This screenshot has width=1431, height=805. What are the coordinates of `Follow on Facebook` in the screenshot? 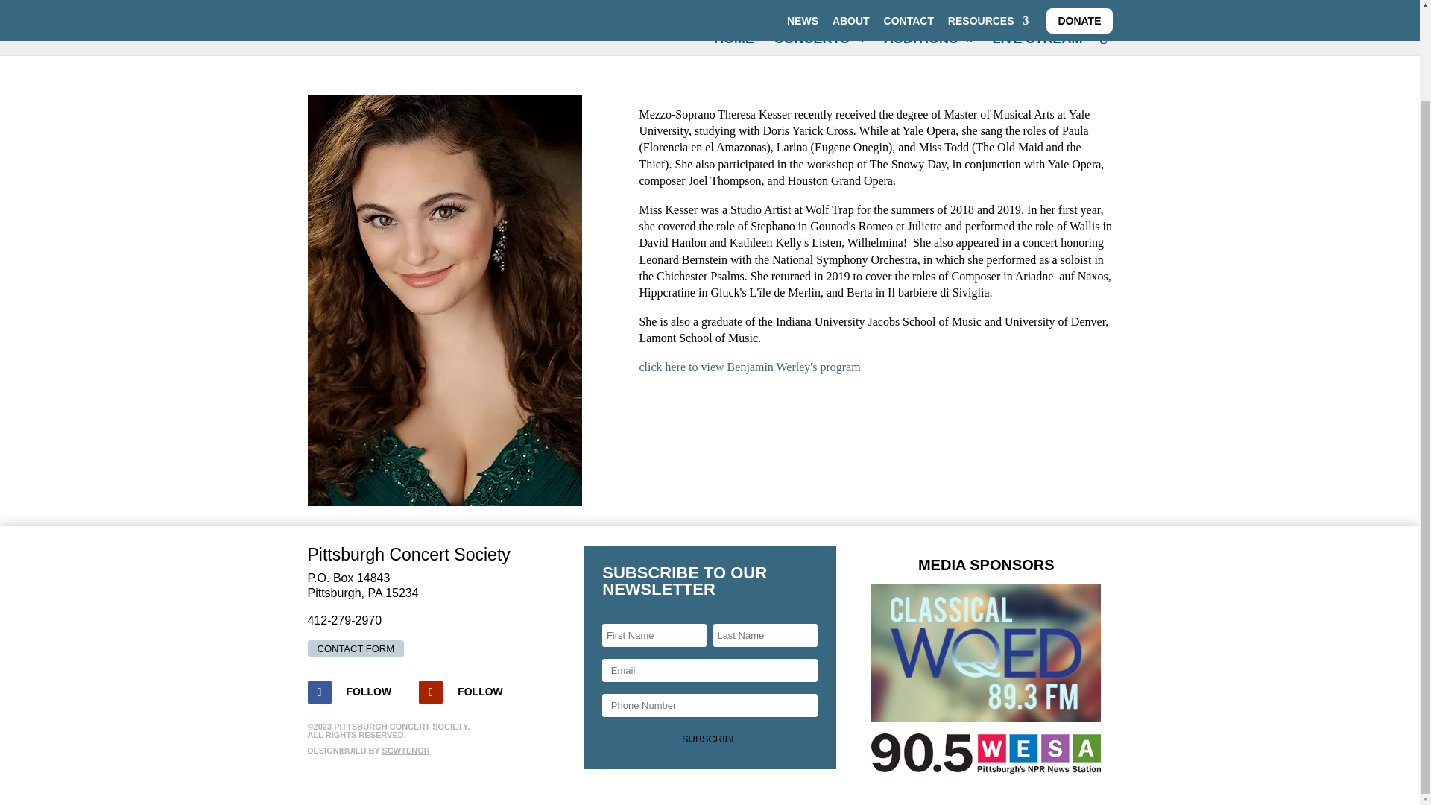 It's located at (319, 692).